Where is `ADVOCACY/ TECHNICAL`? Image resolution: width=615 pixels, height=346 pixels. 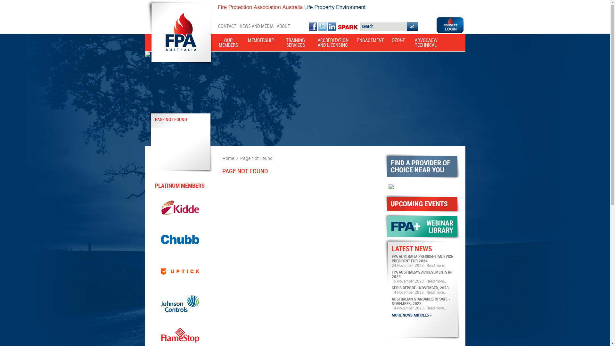 ADVOCACY/ TECHNICAL is located at coordinates (422, 45).